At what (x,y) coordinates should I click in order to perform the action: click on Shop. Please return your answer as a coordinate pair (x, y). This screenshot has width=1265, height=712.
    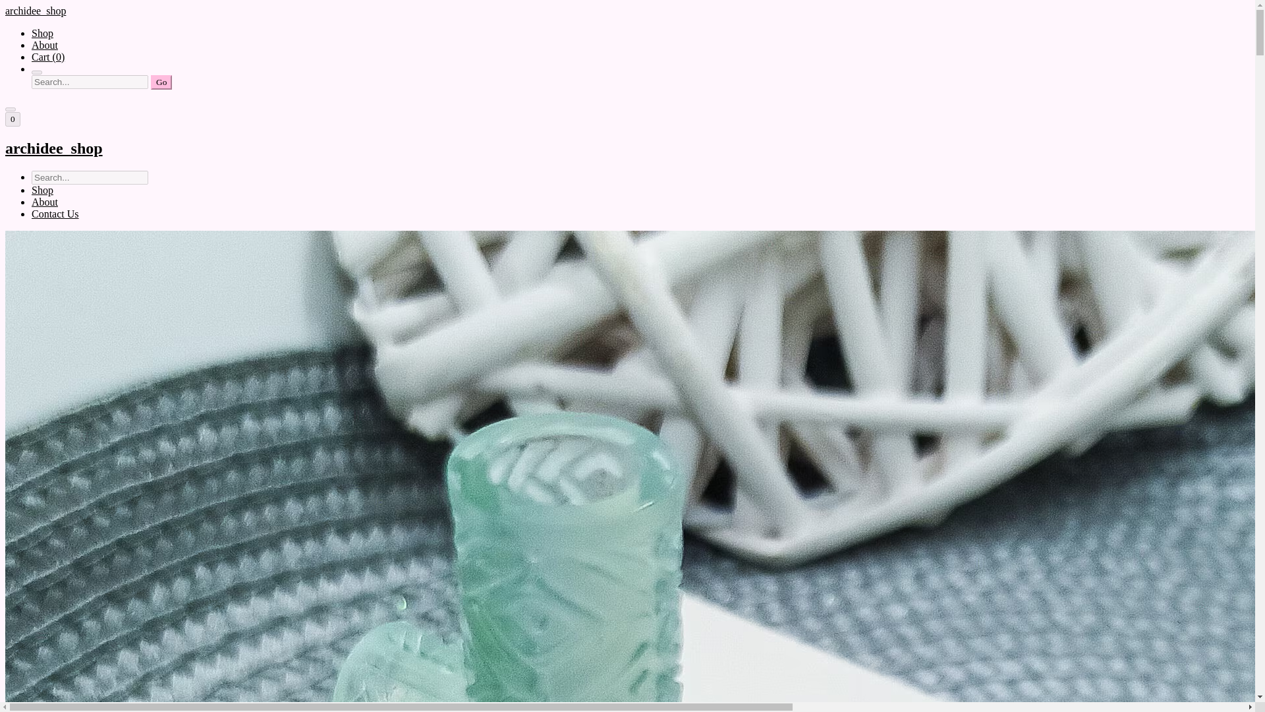
    Looking at the image, I should click on (42, 33).